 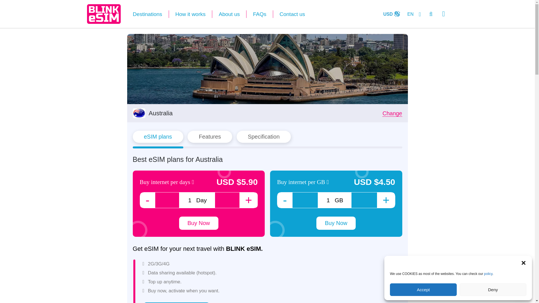 What do you see at coordinates (431, 14) in the screenshot?
I see `Search` at bounding box center [431, 14].